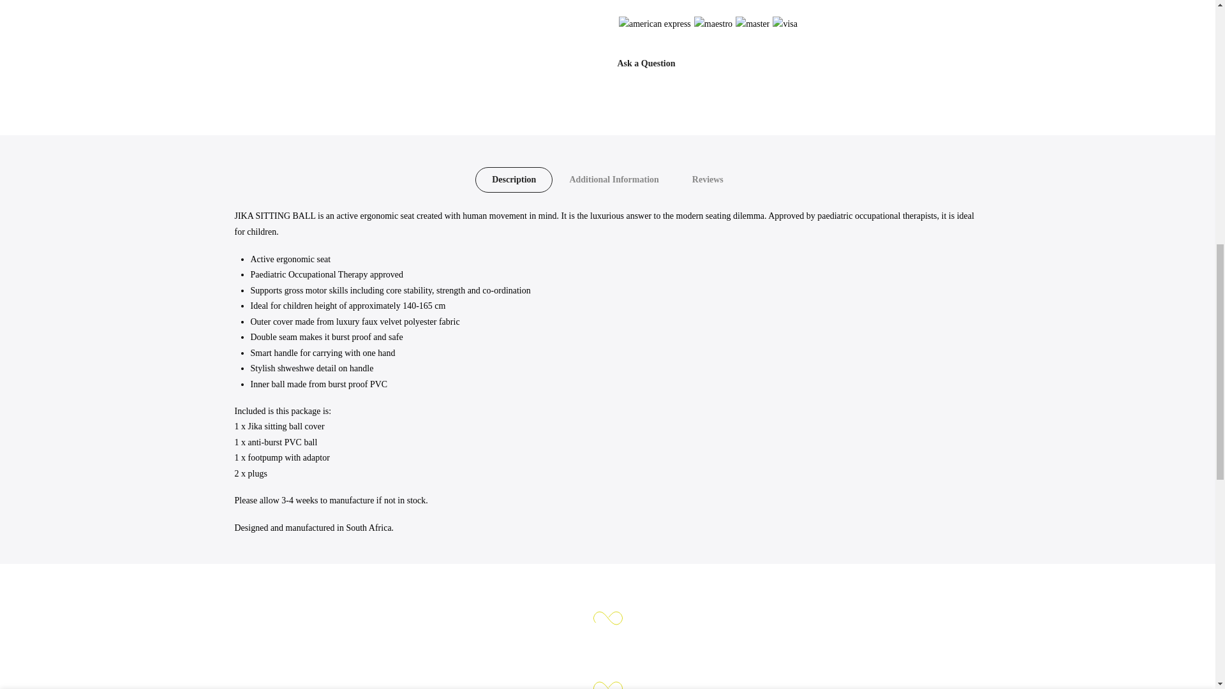  Describe the element at coordinates (613, 180) in the screenshot. I see `Additional Information` at that location.